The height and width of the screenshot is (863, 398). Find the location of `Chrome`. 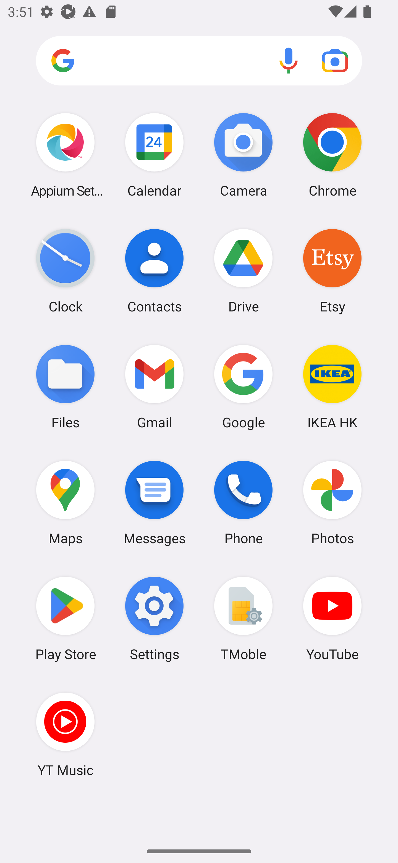

Chrome is located at coordinates (332, 155).